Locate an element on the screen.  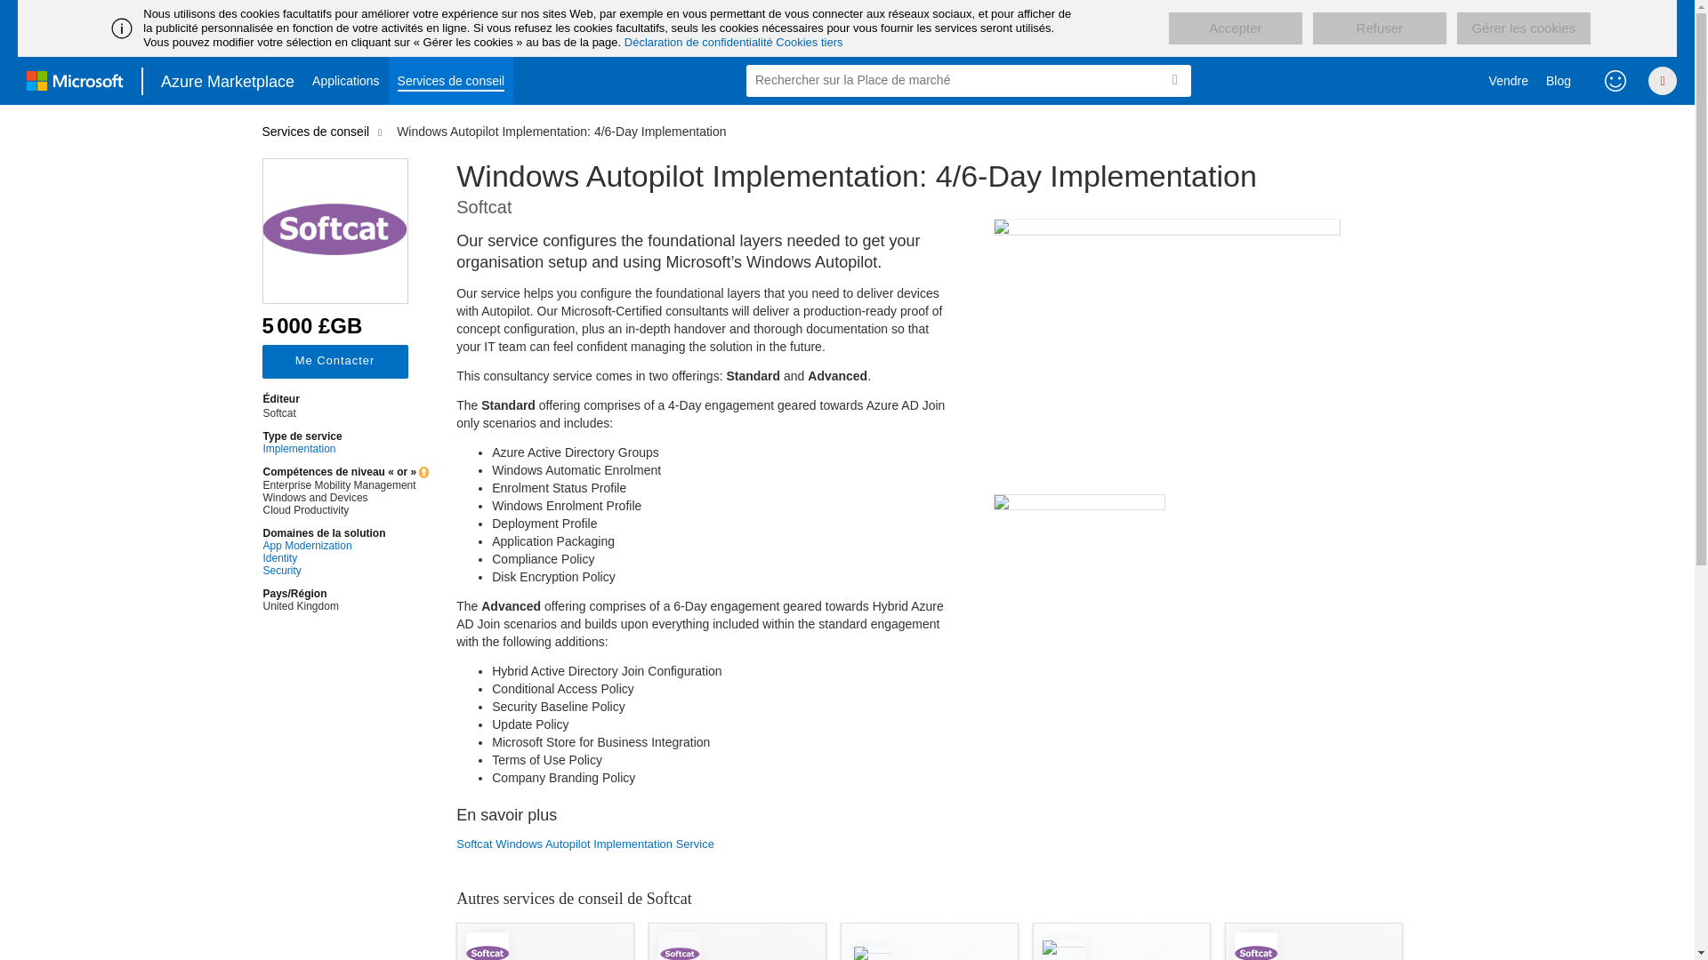
Refuser is located at coordinates (1380, 28).